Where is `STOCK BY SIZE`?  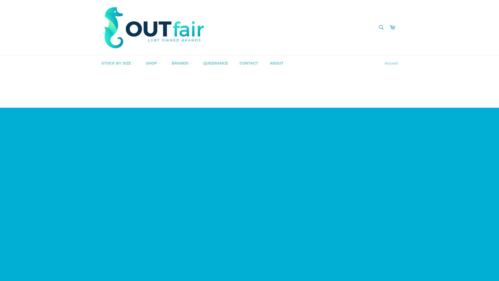
STOCK BY SIZE is located at coordinates (118, 63).